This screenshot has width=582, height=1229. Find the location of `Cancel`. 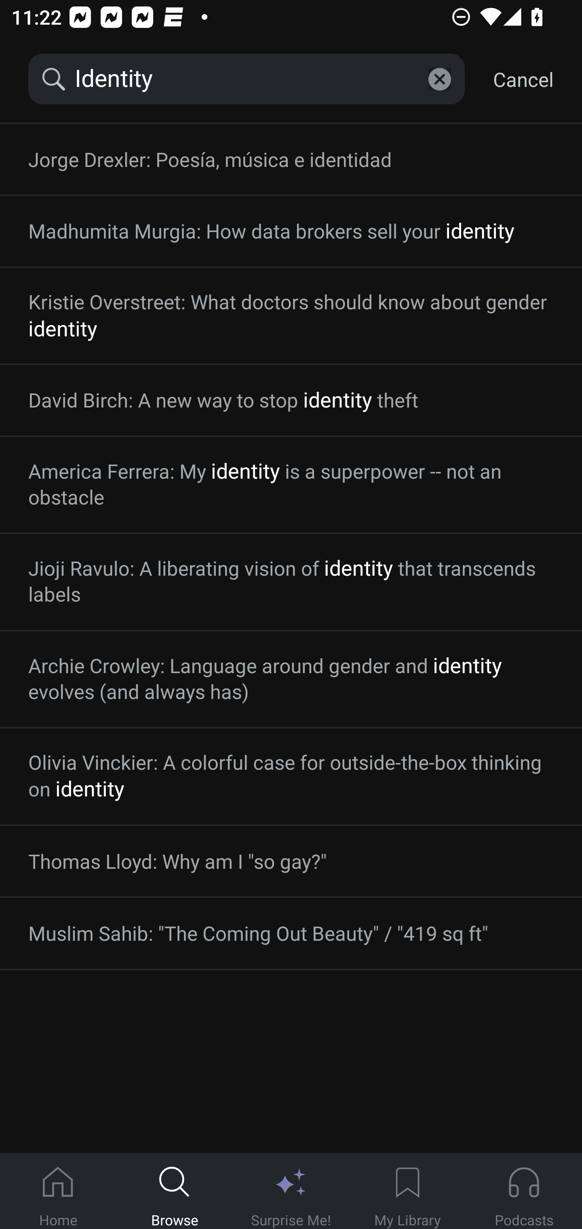

Cancel is located at coordinates (523, 79).